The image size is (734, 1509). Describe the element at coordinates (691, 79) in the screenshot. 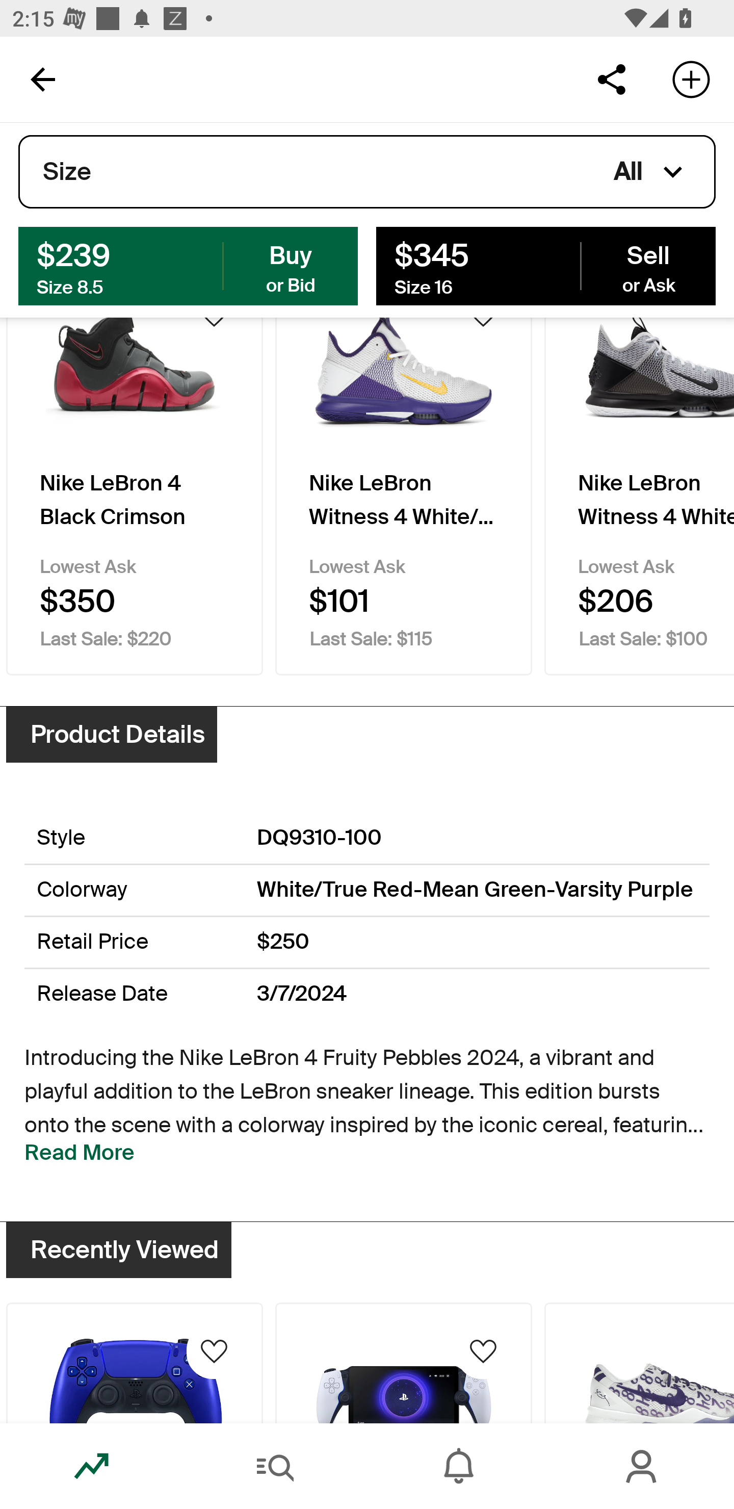

I see `Add` at that location.